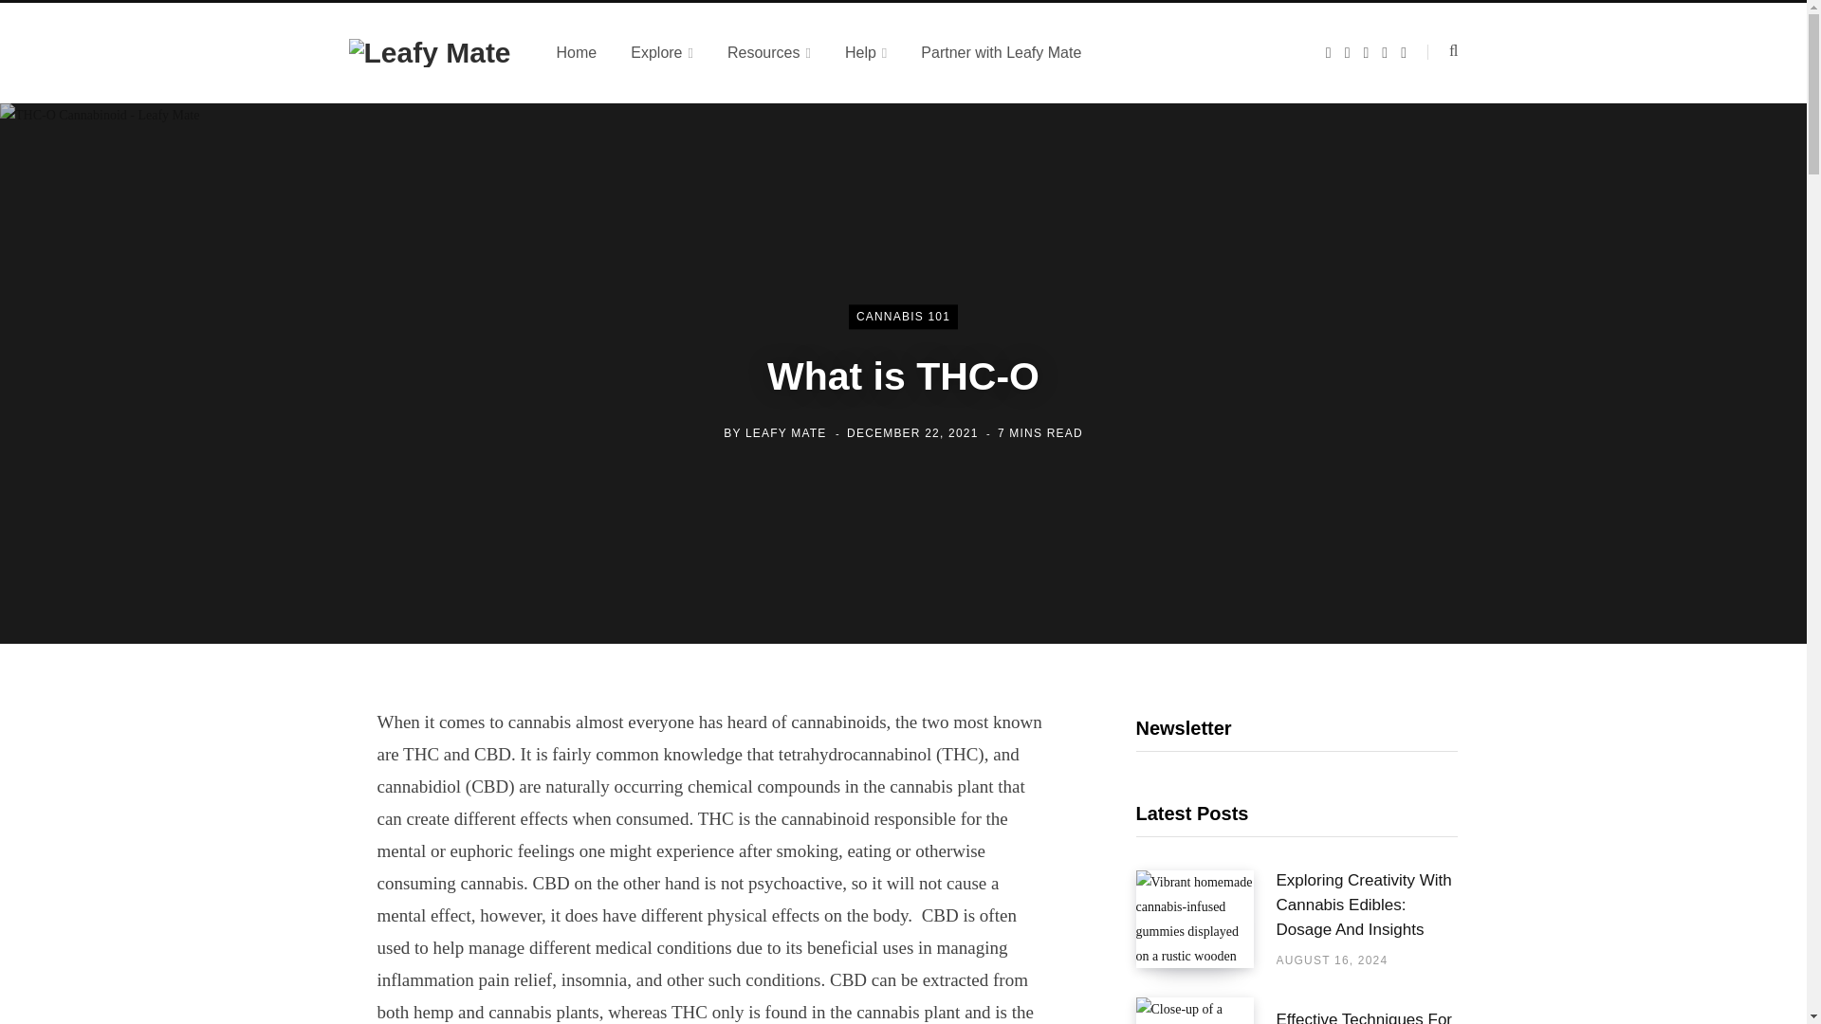 The height and width of the screenshot is (1024, 1821). What do you see at coordinates (865, 52) in the screenshot?
I see `Help` at bounding box center [865, 52].